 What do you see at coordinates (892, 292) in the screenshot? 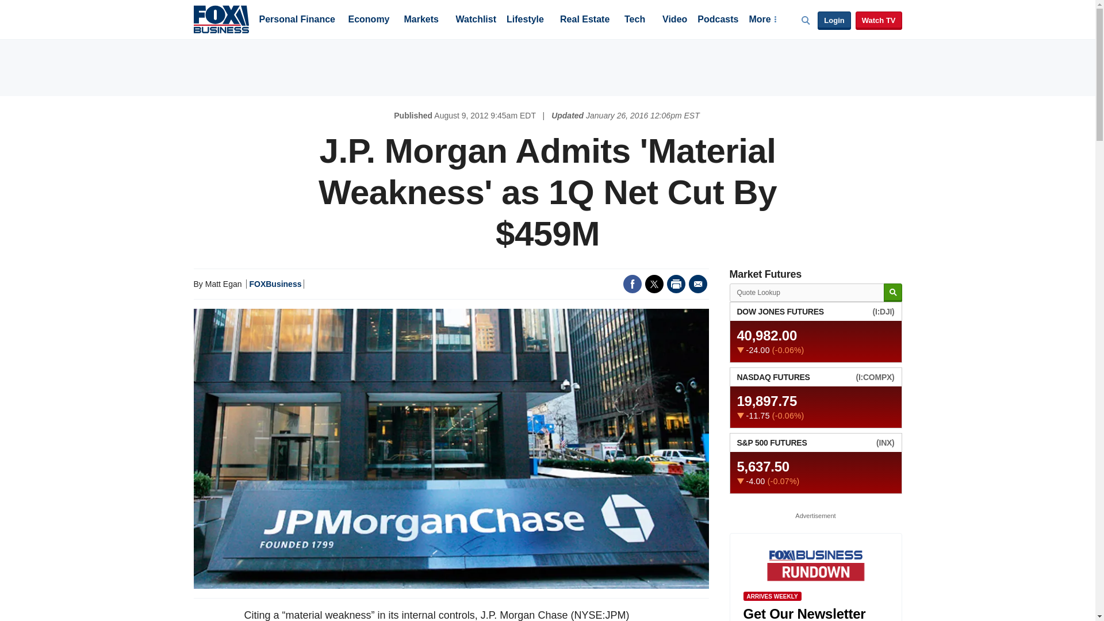
I see `Search` at bounding box center [892, 292].